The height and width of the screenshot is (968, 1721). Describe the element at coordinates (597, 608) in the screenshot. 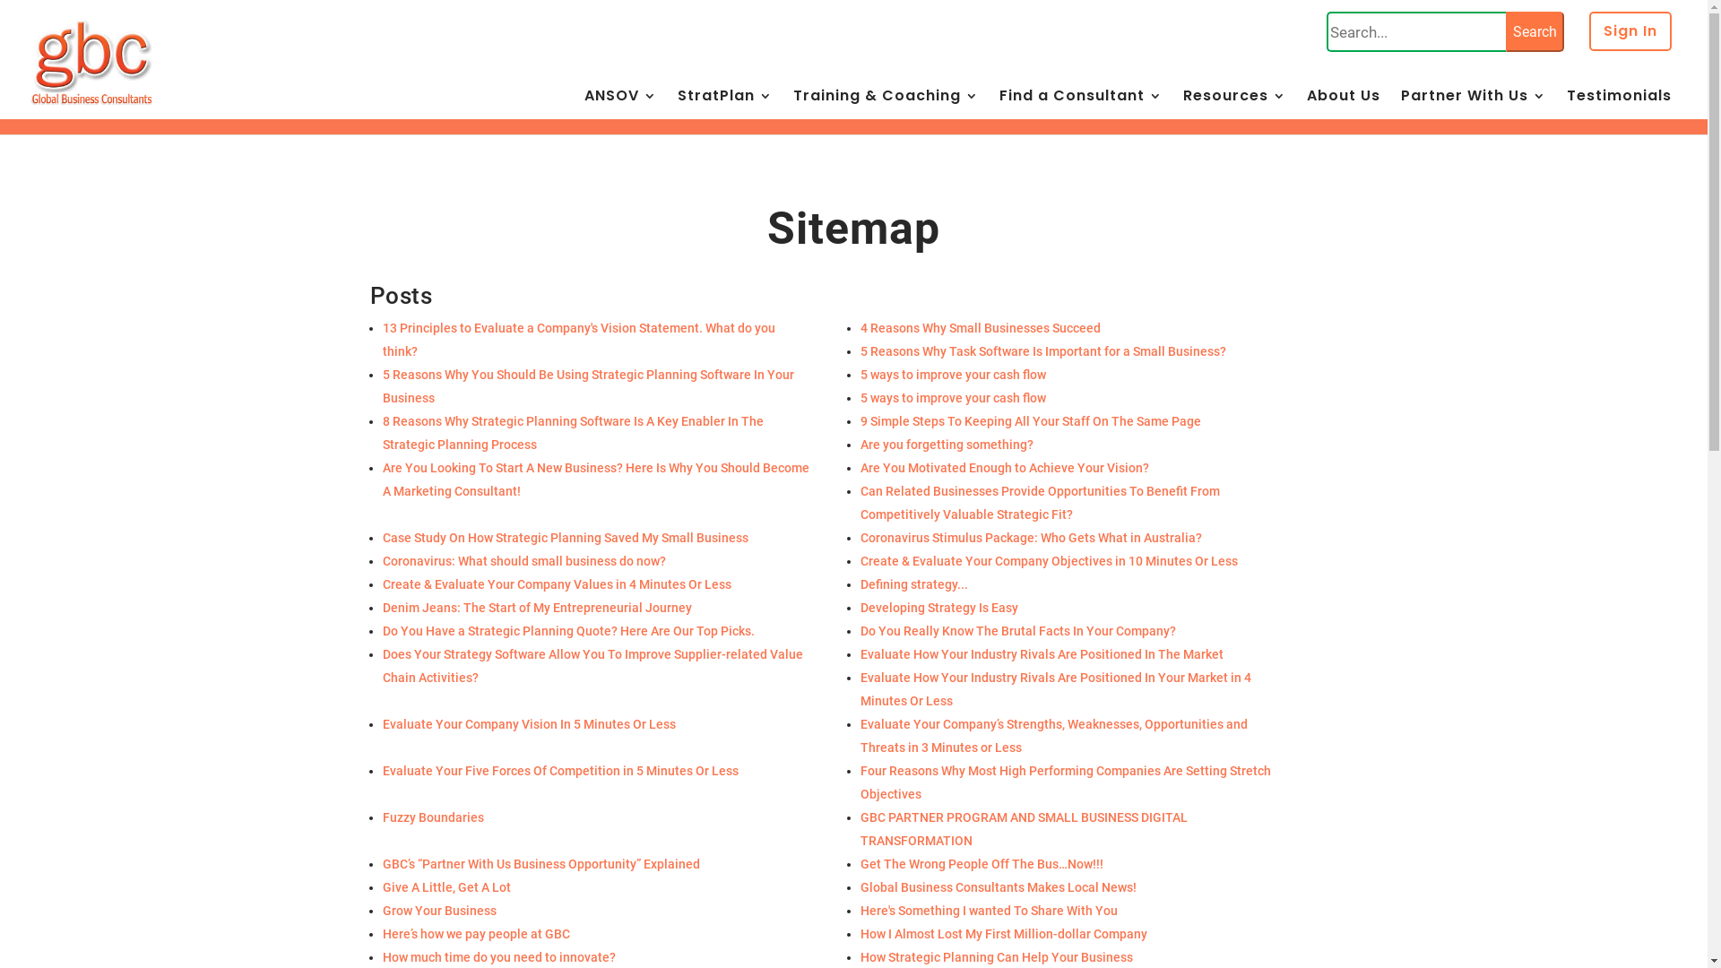

I see `Denim Jeans: The Start of My Entrepreneurial Journey` at that location.